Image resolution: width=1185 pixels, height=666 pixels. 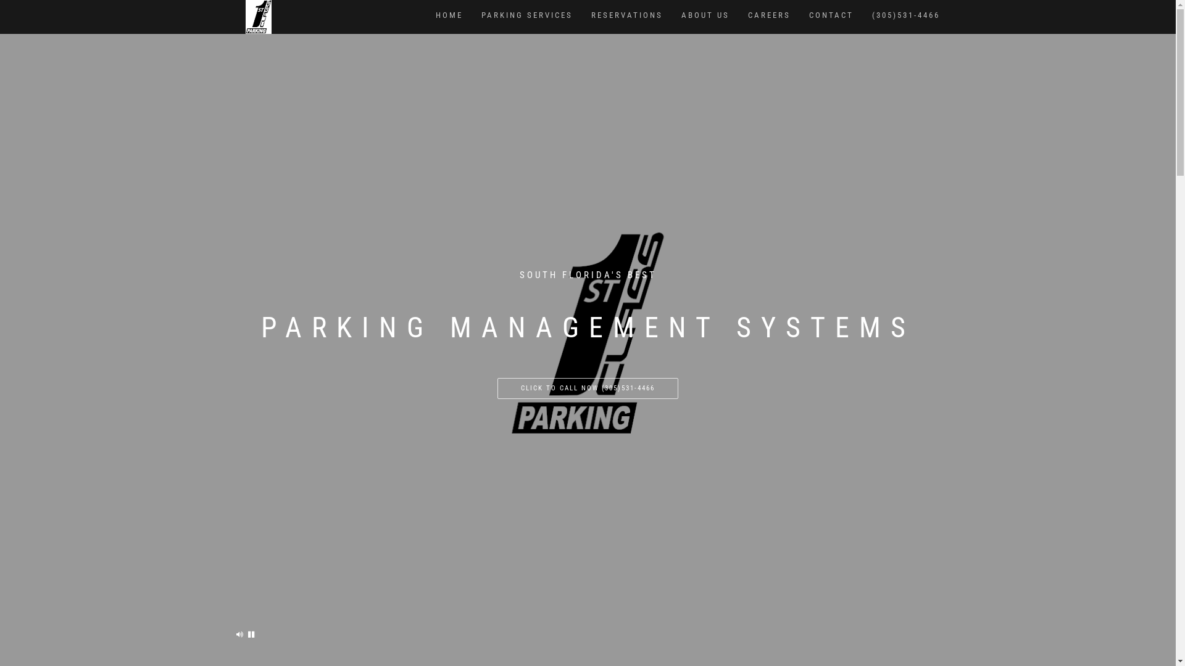 What do you see at coordinates (252, 635) in the screenshot?
I see ` ` at bounding box center [252, 635].